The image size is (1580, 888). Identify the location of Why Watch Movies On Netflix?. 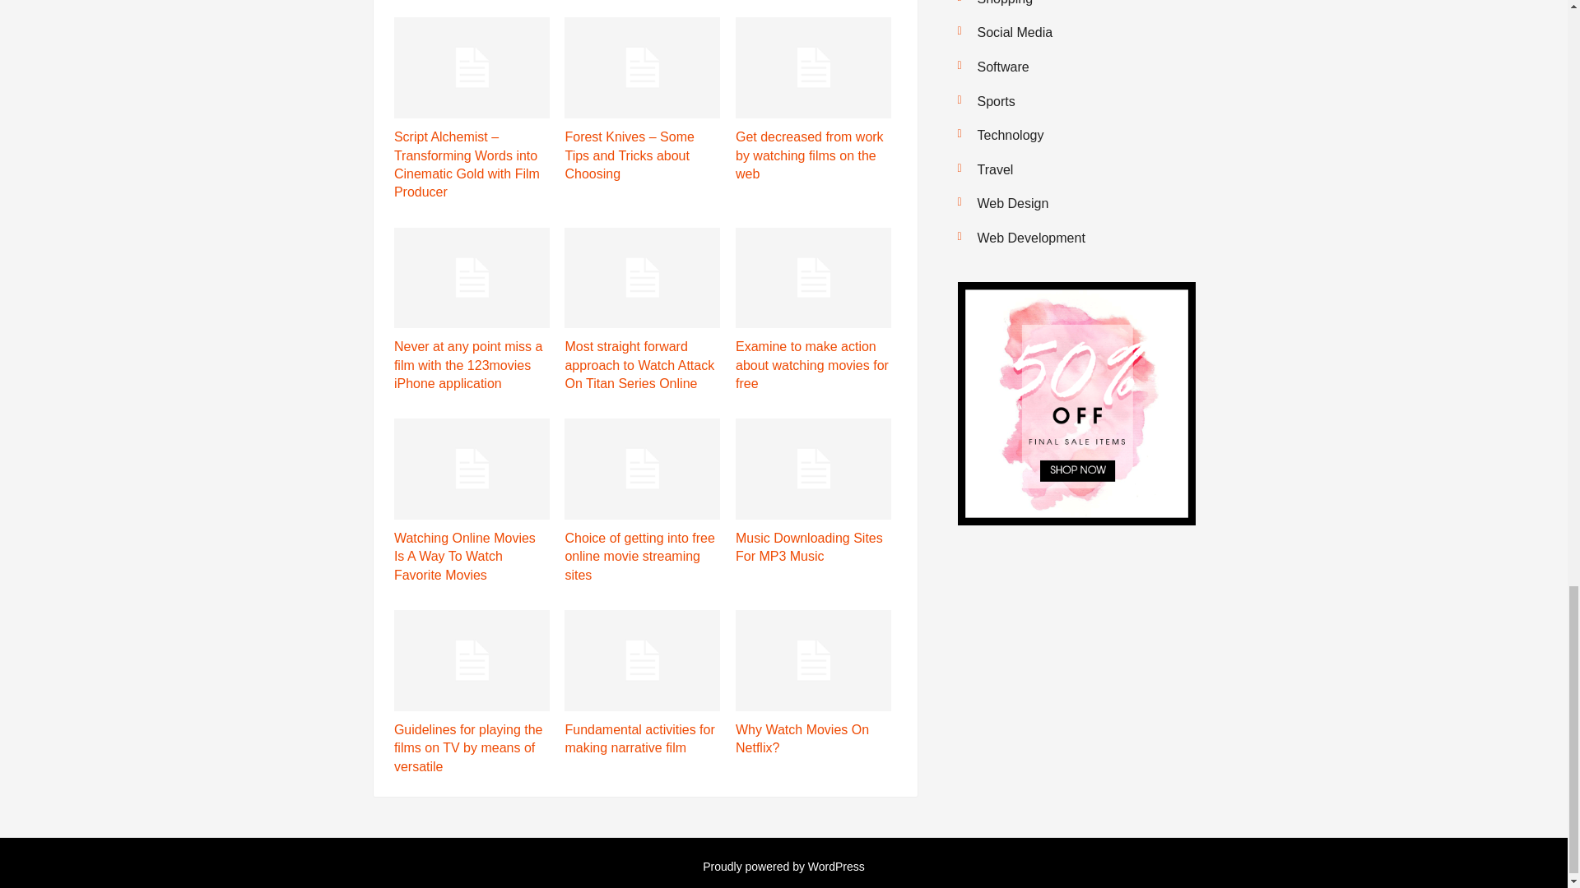
(802, 738).